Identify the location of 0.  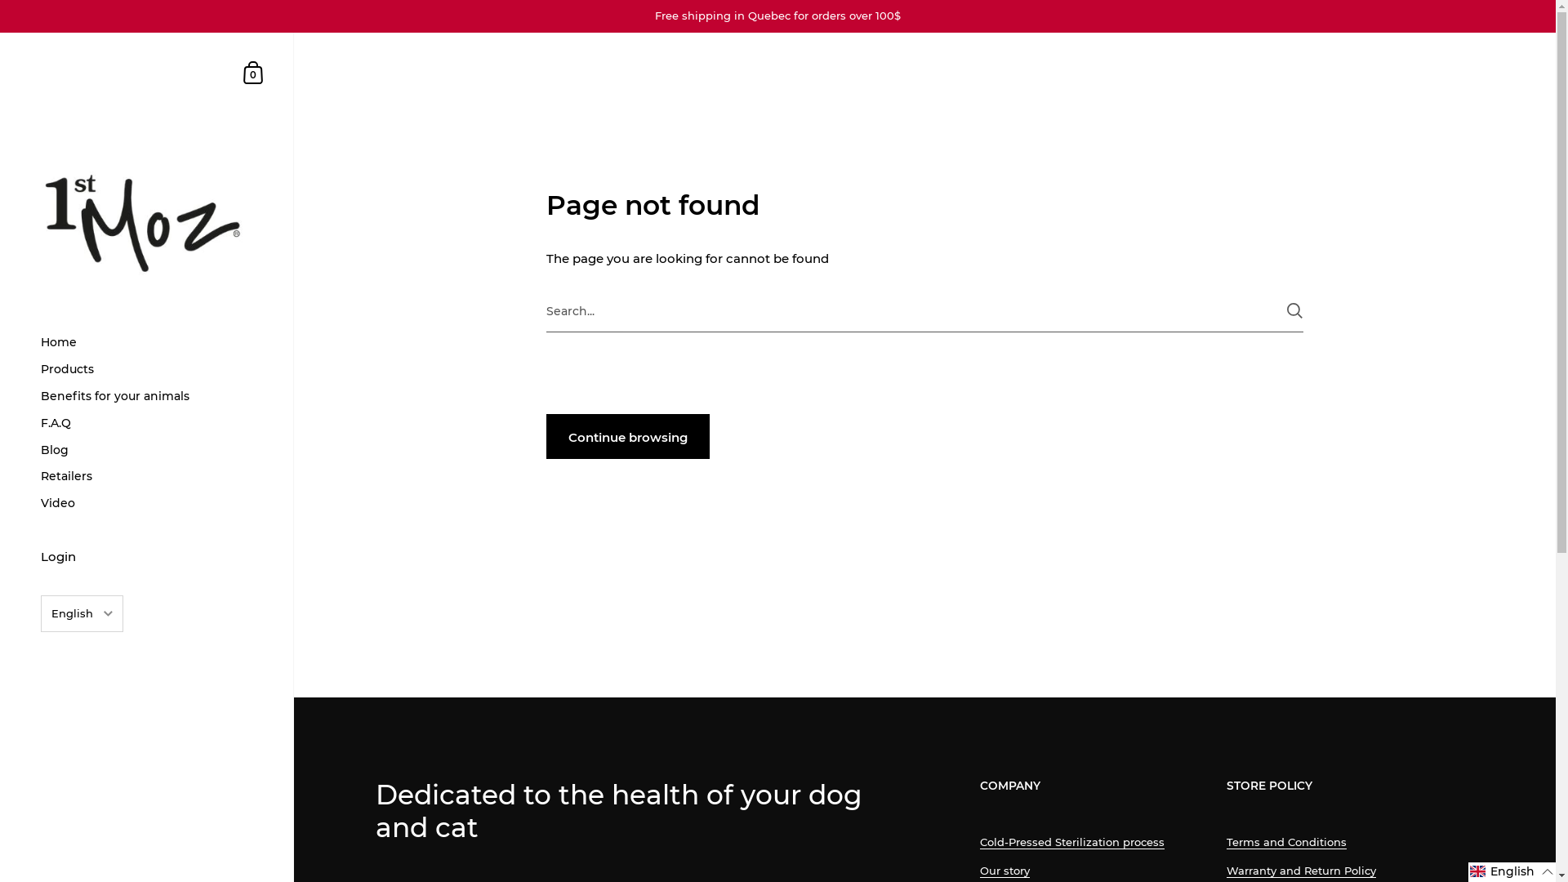
(254, 72).